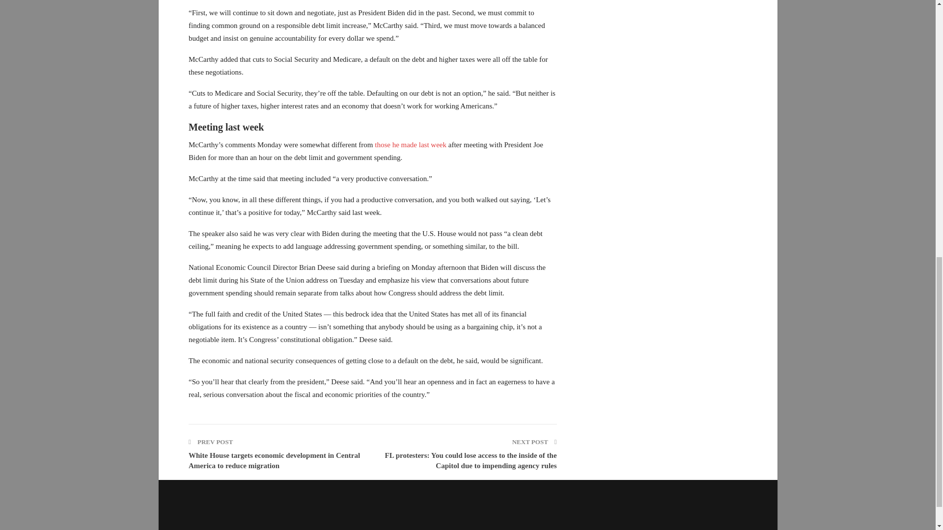 The width and height of the screenshot is (943, 530). What do you see at coordinates (412, 145) in the screenshot?
I see `those he made last week ` at bounding box center [412, 145].